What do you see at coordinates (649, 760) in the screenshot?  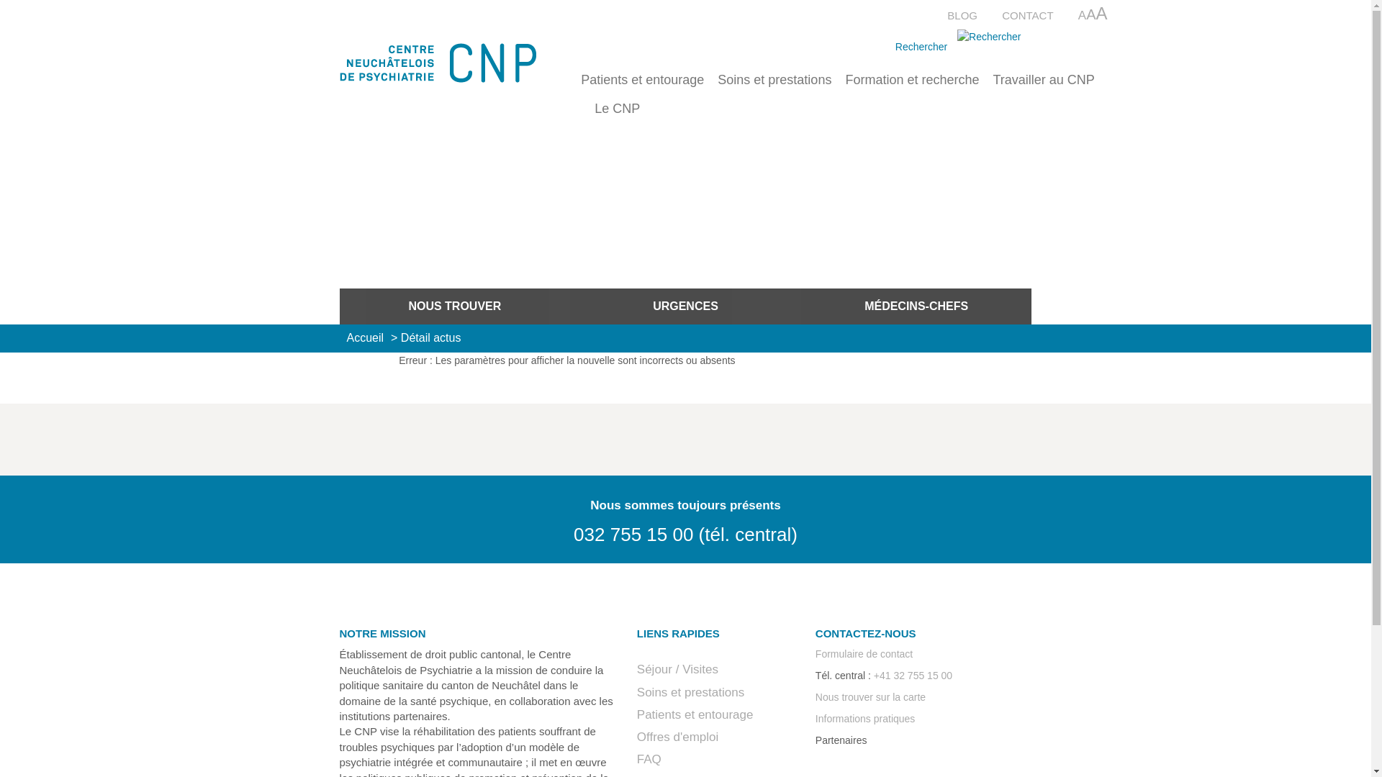 I see `FAQ` at bounding box center [649, 760].